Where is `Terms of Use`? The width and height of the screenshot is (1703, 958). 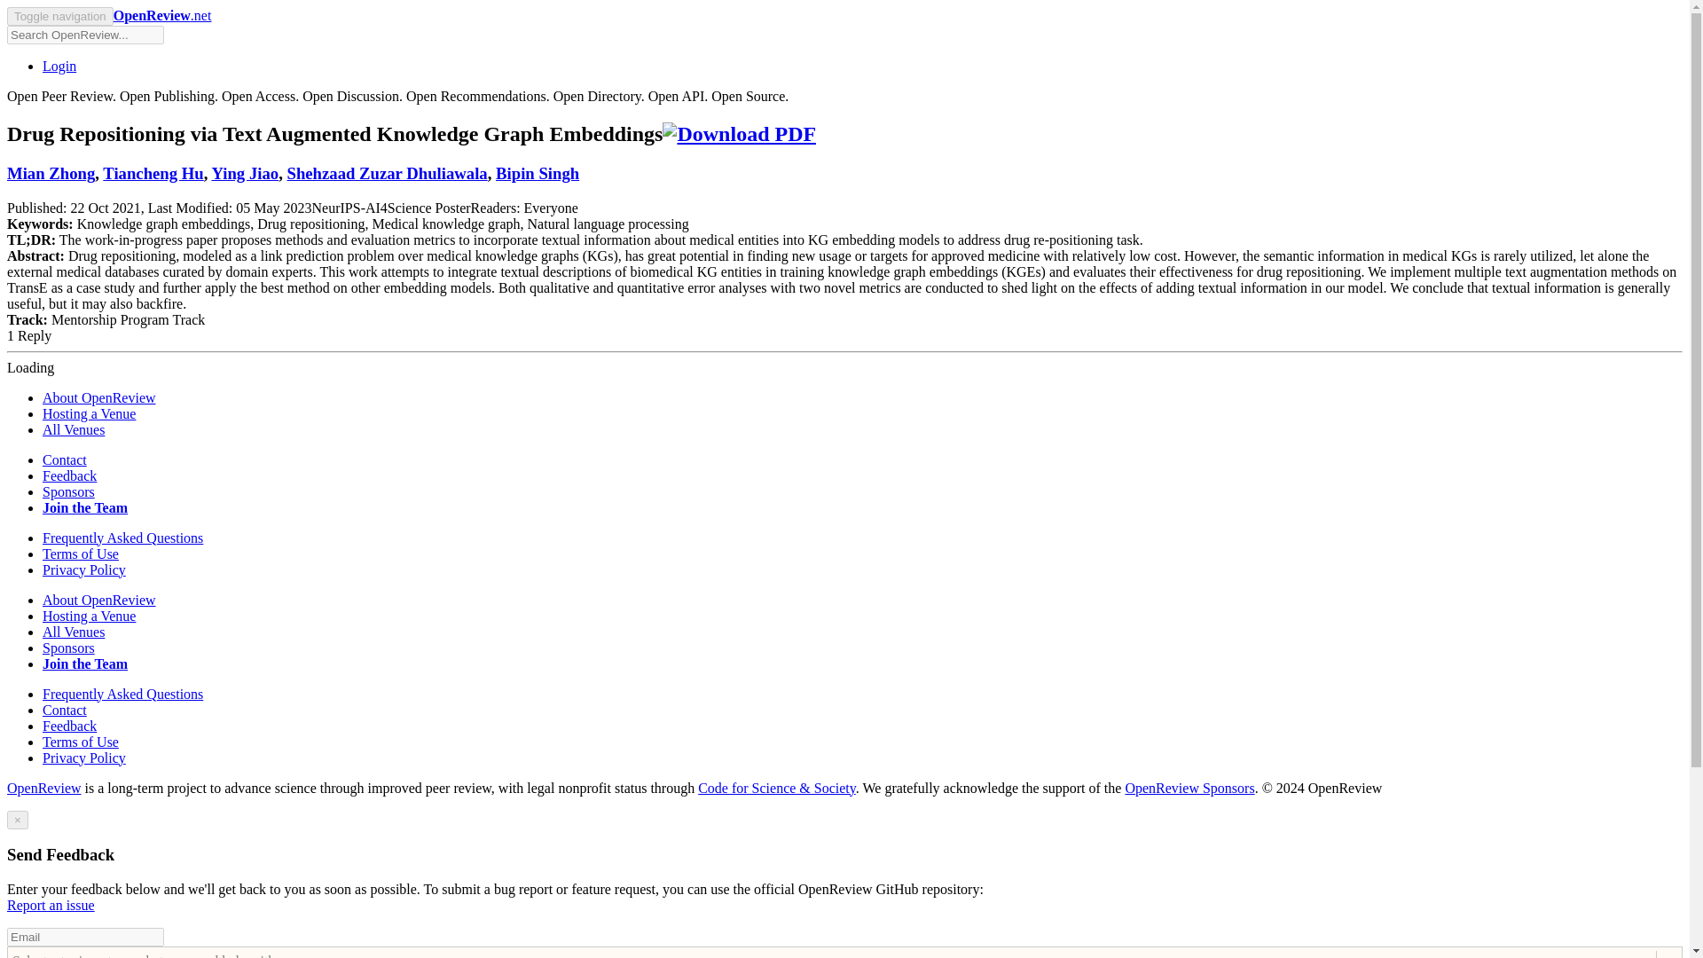
Terms of Use is located at coordinates (81, 554).